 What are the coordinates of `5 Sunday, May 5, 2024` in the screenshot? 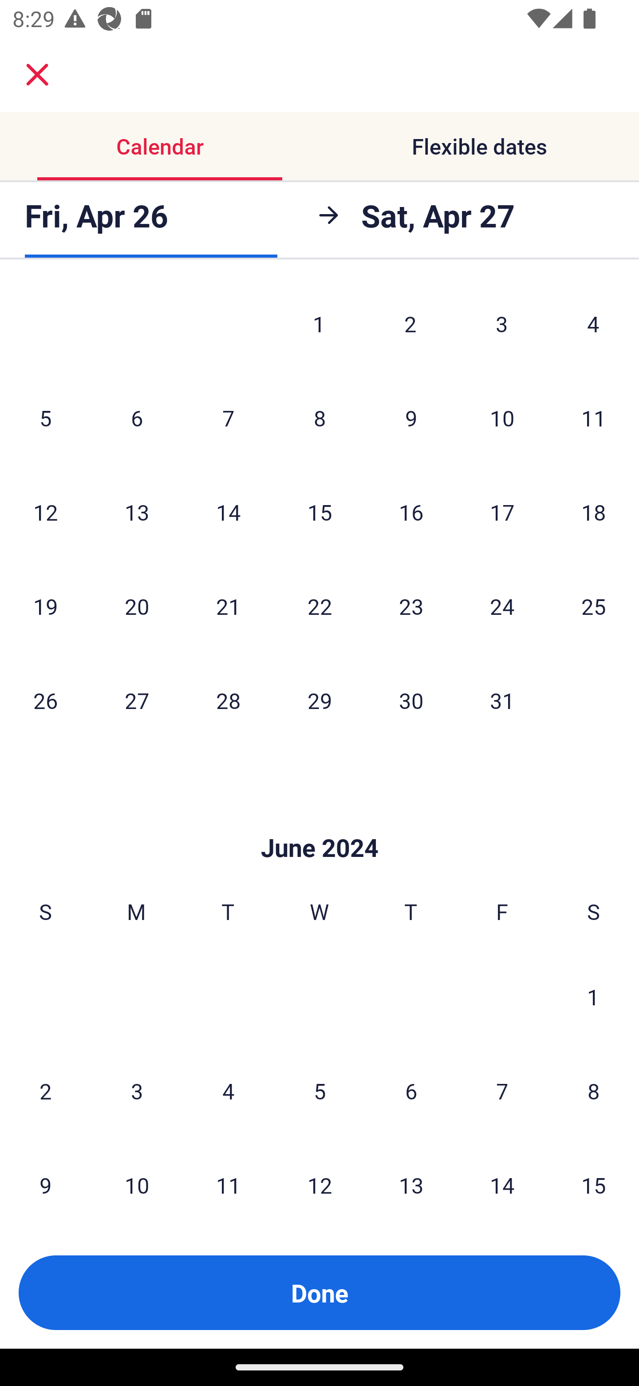 It's located at (45, 418).